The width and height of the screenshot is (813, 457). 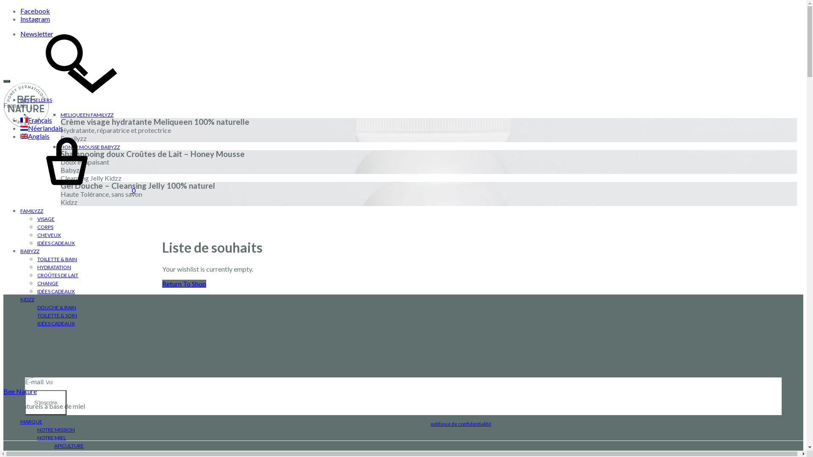 I want to click on Newsletter, so click(x=37, y=34).